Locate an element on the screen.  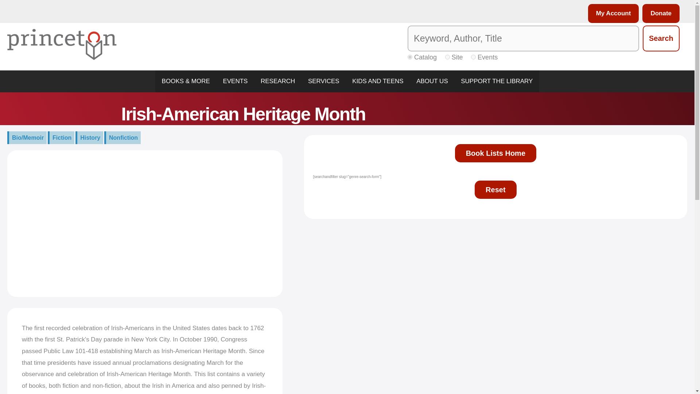
ABOUT US is located at coordinates (432, 81).